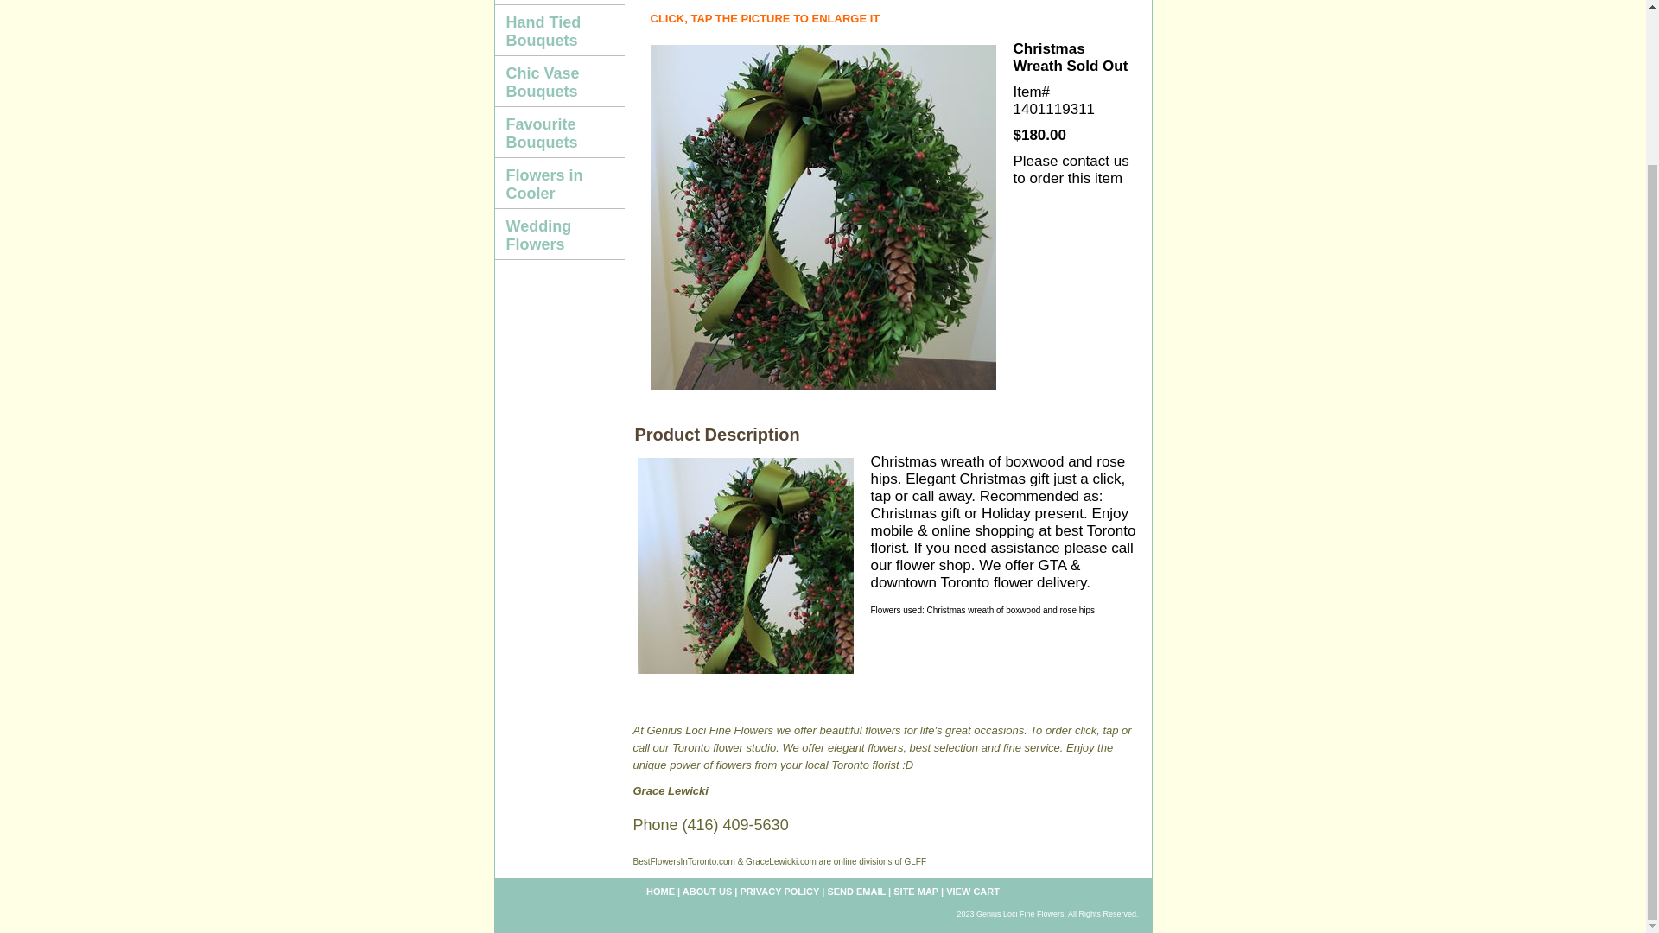 This screenshot has height=933, width=1659. What do you see at coordinates (660, 892) in the screenshot?
I see `HOME` at bounding box center [660, 892].